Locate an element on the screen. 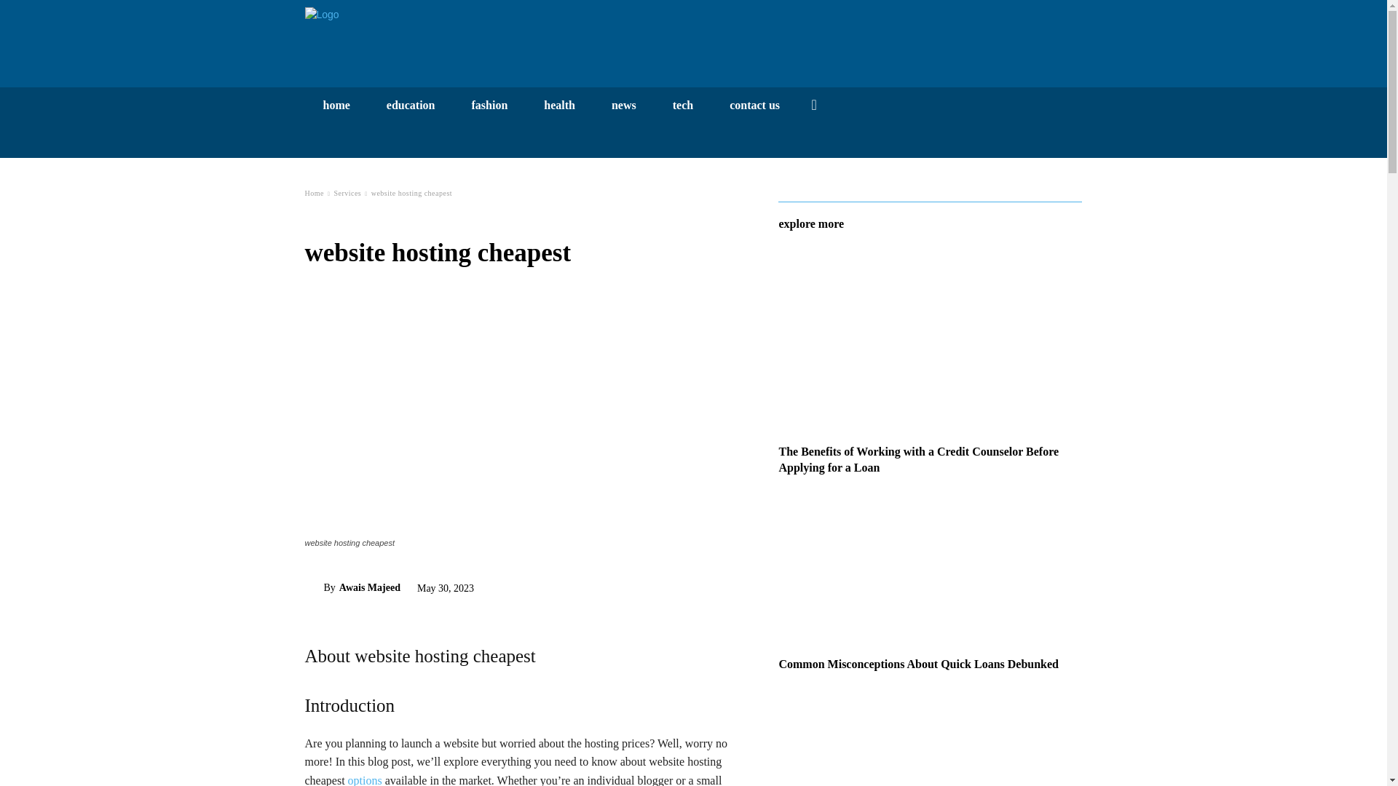 The width and height of the screenshot is (1398, 786). Awais Majeed is located at coordinates (370, 587).